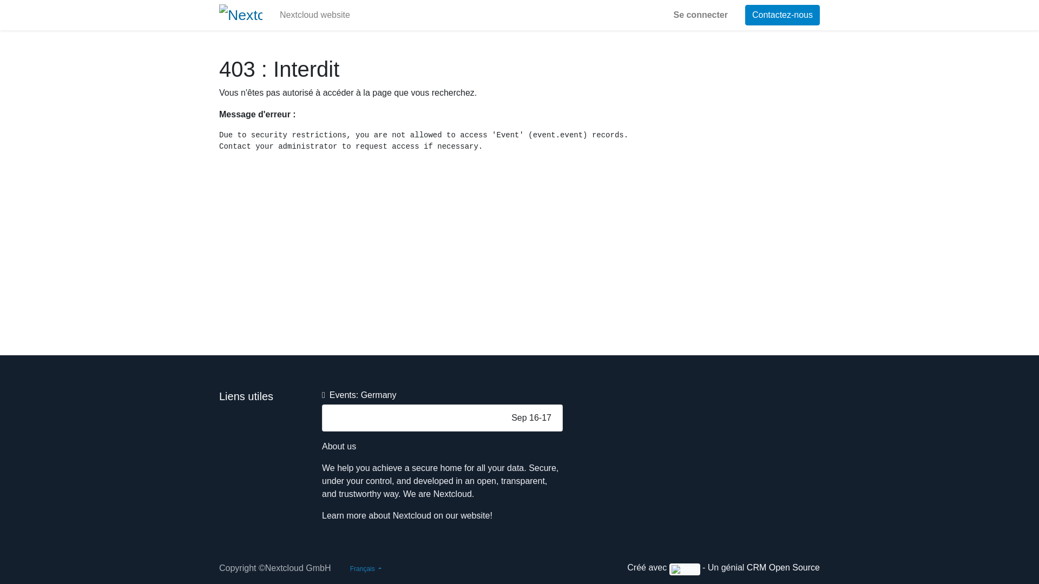 The height and width of the screenshot is (584, 1039). I want to click on CRM Open Source, so click(783, 568).